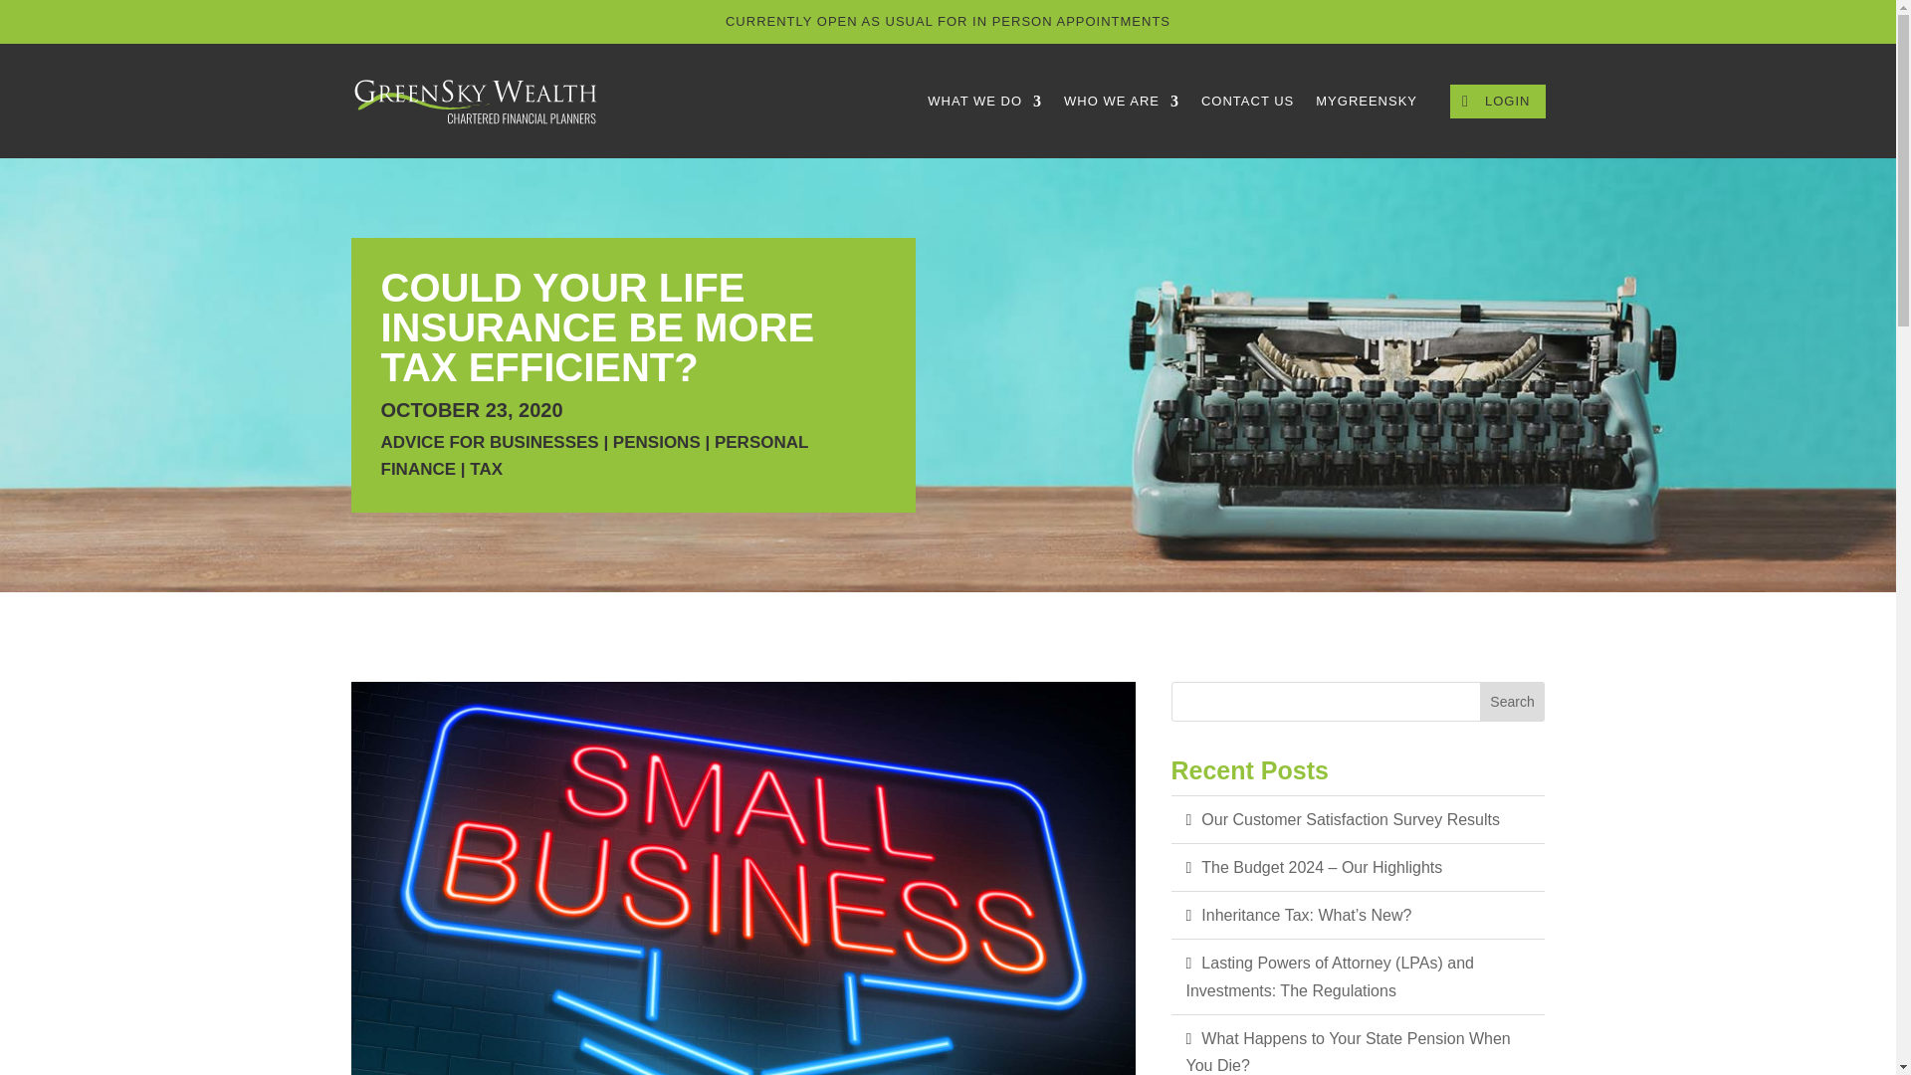 The image size is (1911, 1075). Describe the element at coordinates (657, 442) in the screenshot. I see `PENSIONS` at that location.